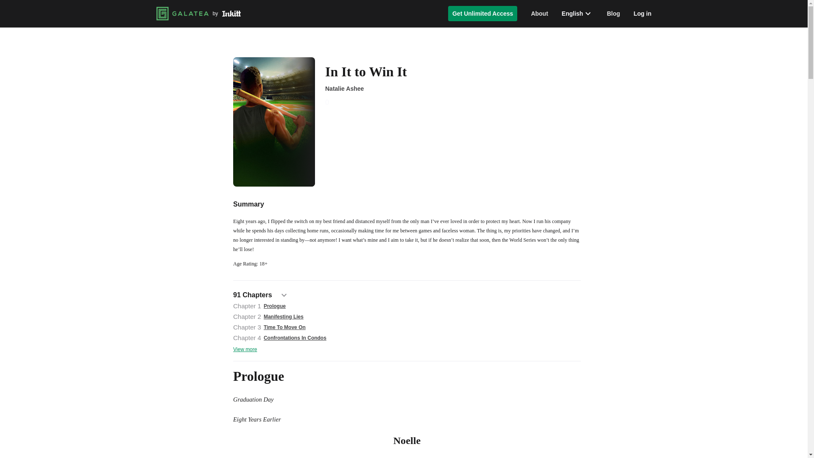  What do you see at coordinates (539, 13) in the screenshot?
I see `About` at bounding box center [539, 13].